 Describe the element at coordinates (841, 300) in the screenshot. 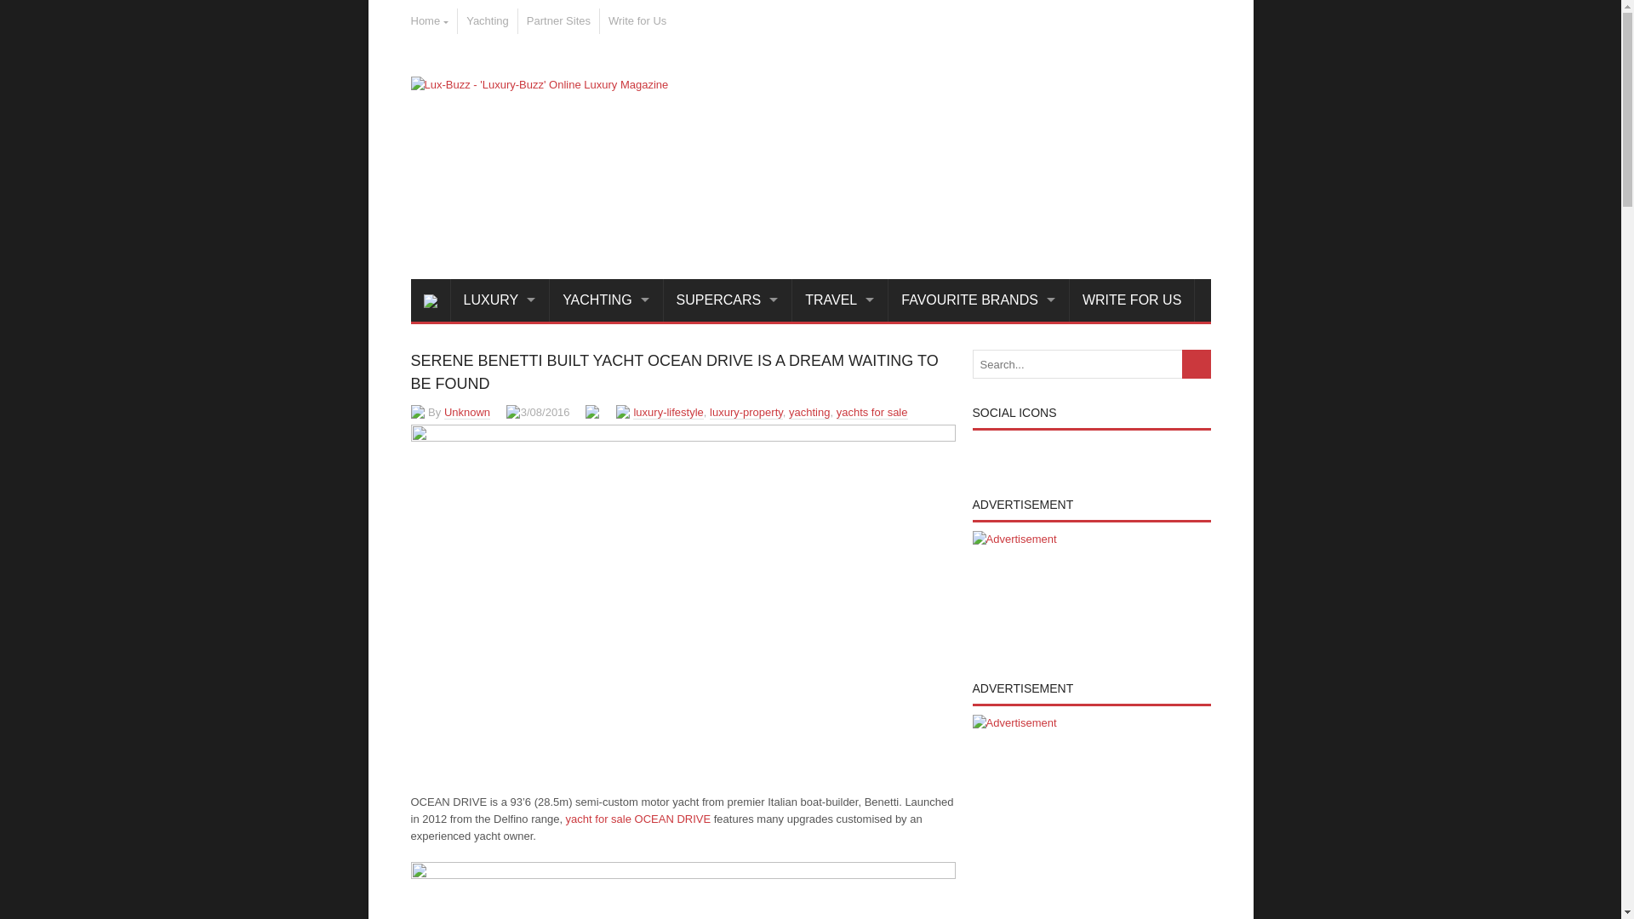

I see `TRAVEL` at that location.